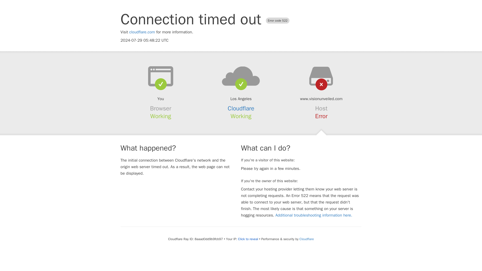  What do you see at coordinates (142, 32) in the screenshot?
I see `cloudflare.com` at bounding box center [142, 32].